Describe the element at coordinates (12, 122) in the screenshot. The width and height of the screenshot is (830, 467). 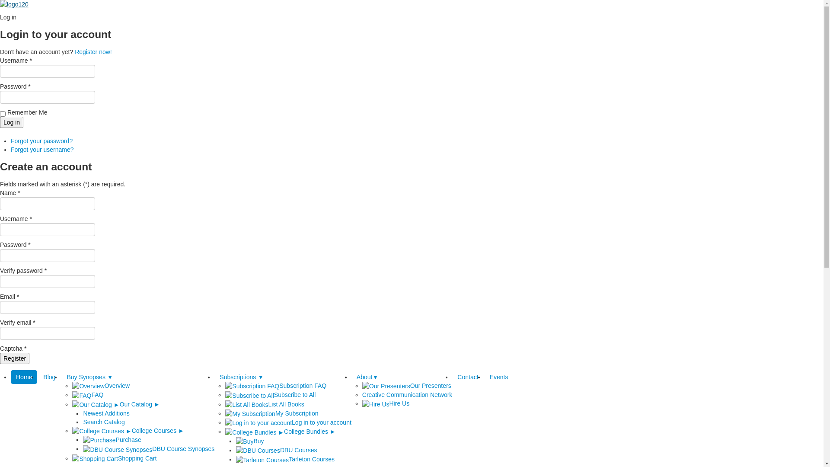
I see `Log in` at that location.